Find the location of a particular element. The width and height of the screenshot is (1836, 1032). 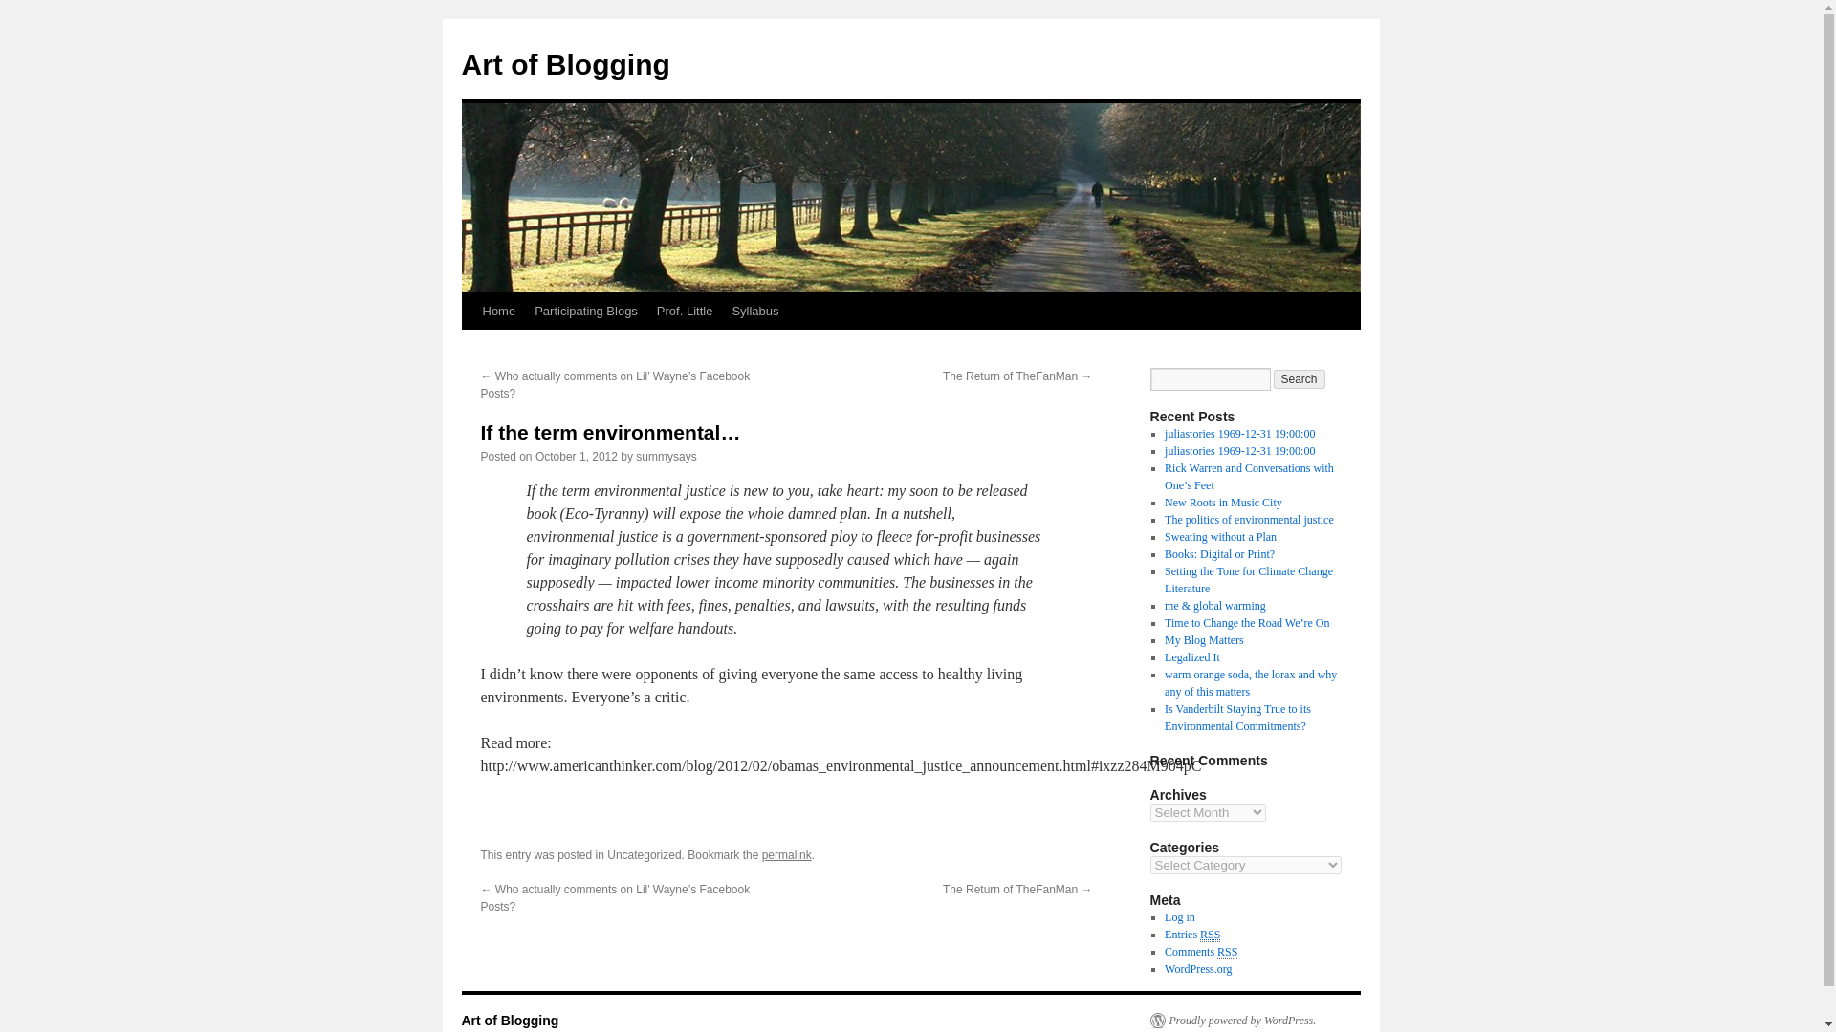

Entries RSS is located at coordinates (1191, 935).